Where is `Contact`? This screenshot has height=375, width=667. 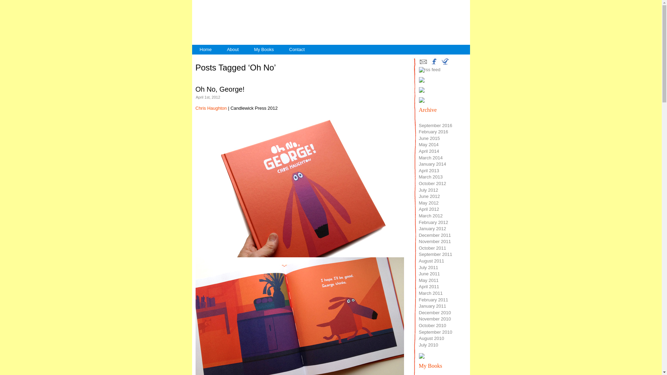
Contact is located at coordinates (297, 50).